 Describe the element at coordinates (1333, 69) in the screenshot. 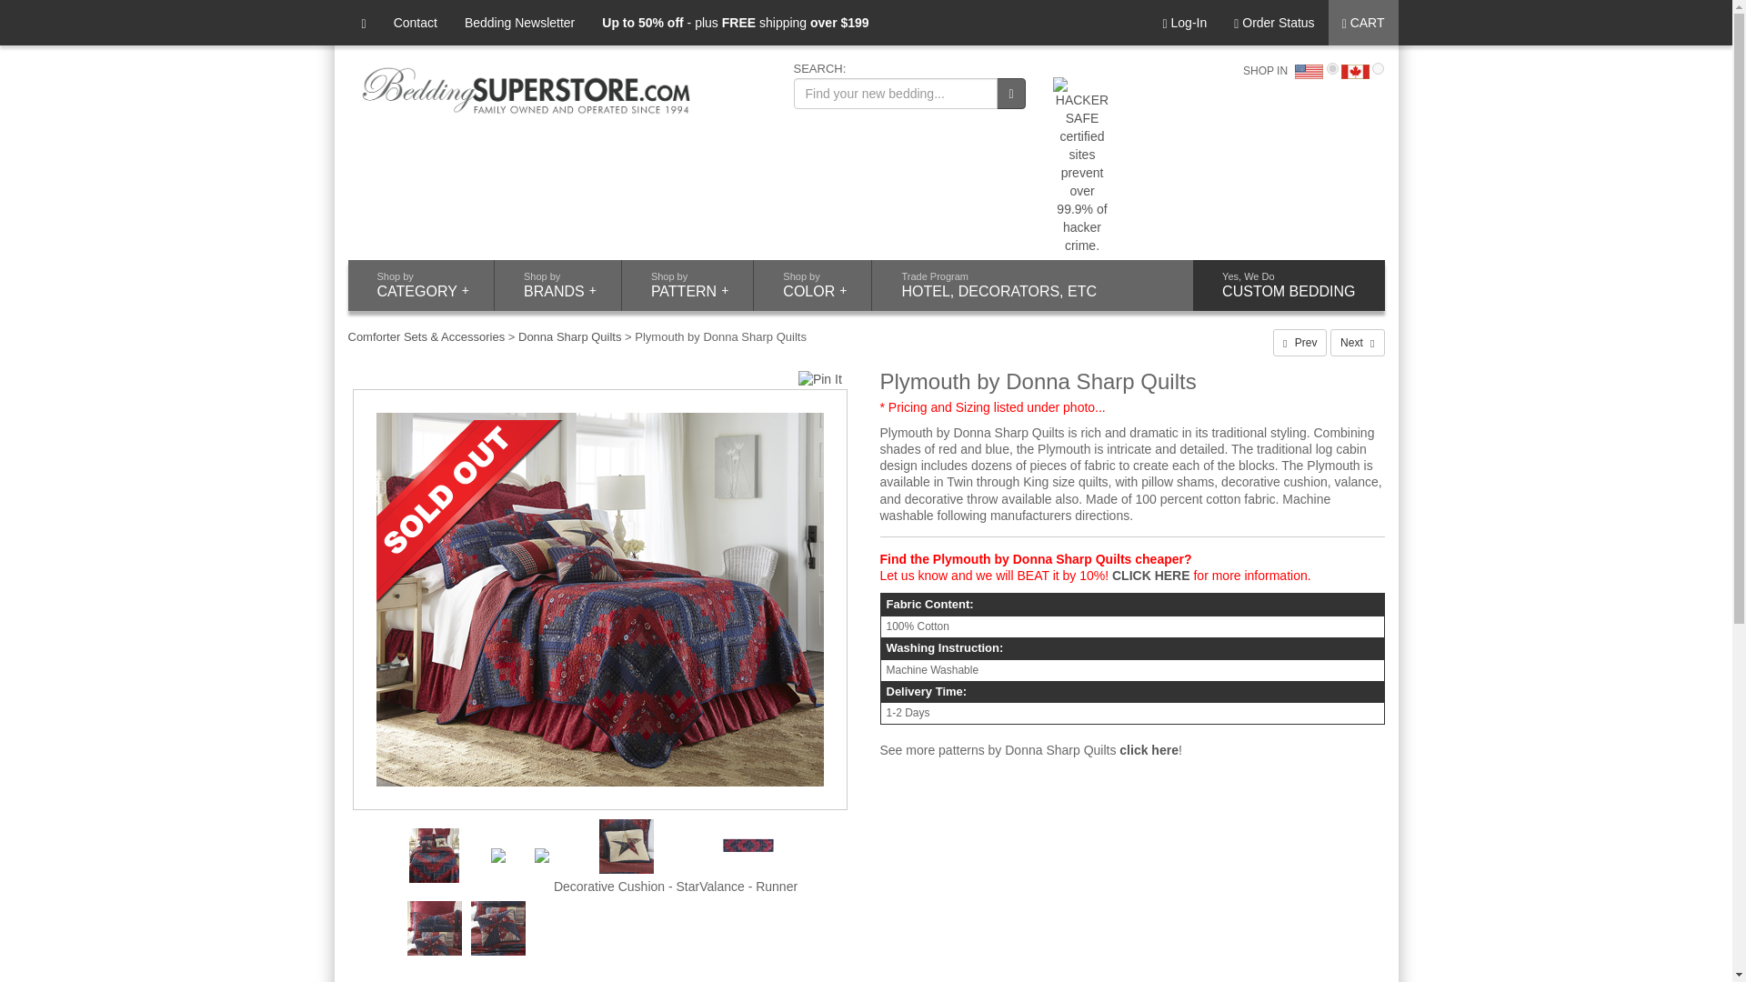

I see `1` at that location.